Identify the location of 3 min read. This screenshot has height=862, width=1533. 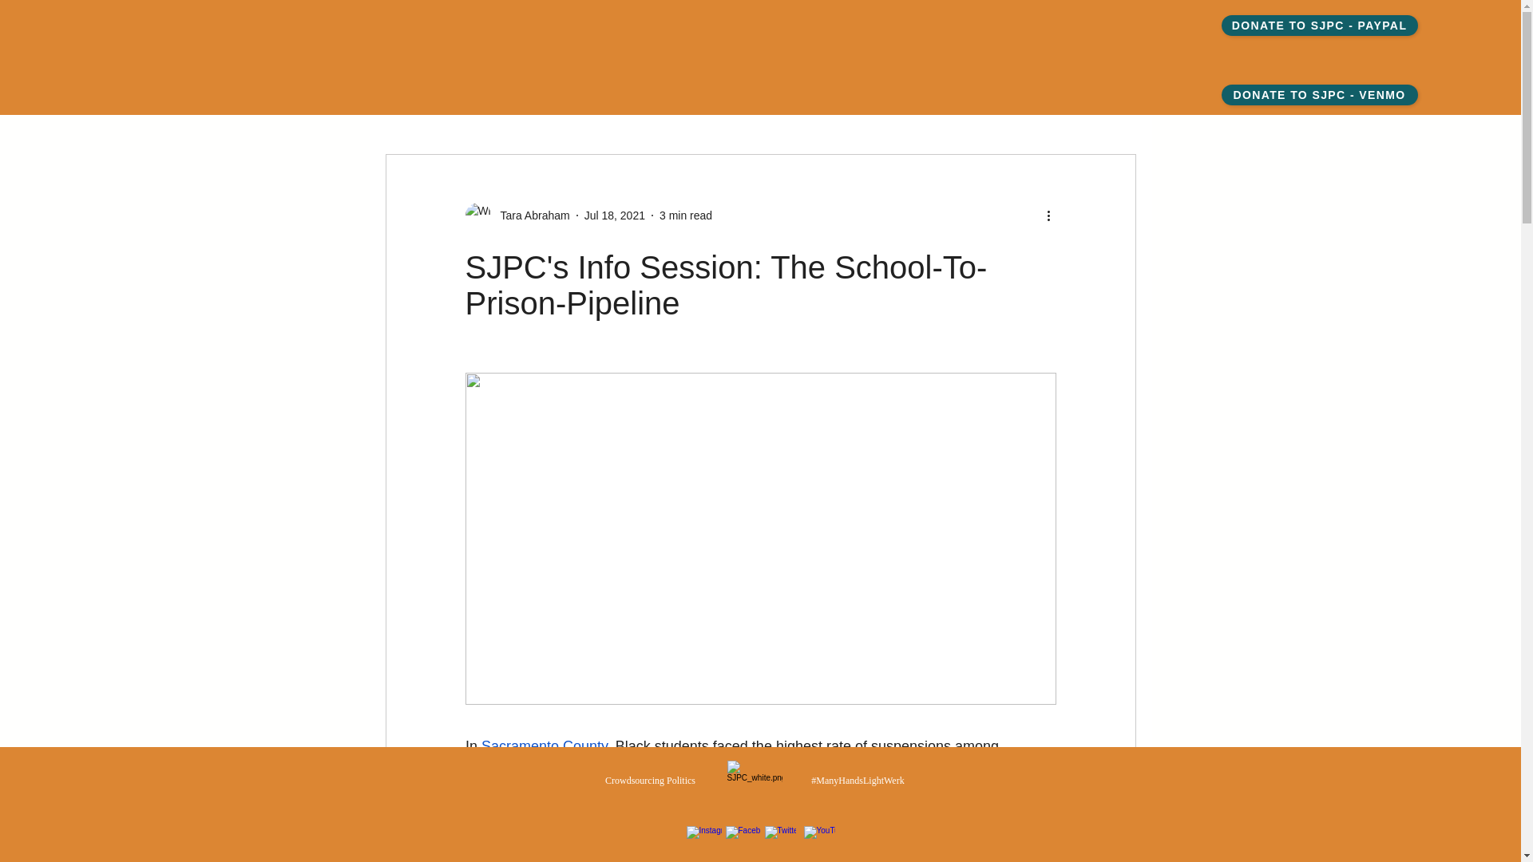
(685, 215).